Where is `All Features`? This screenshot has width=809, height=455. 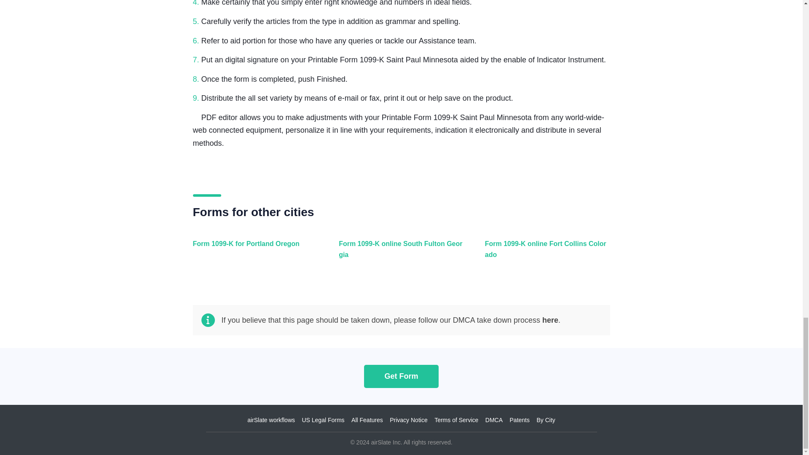 All Features is located at coordinates (367, 420).